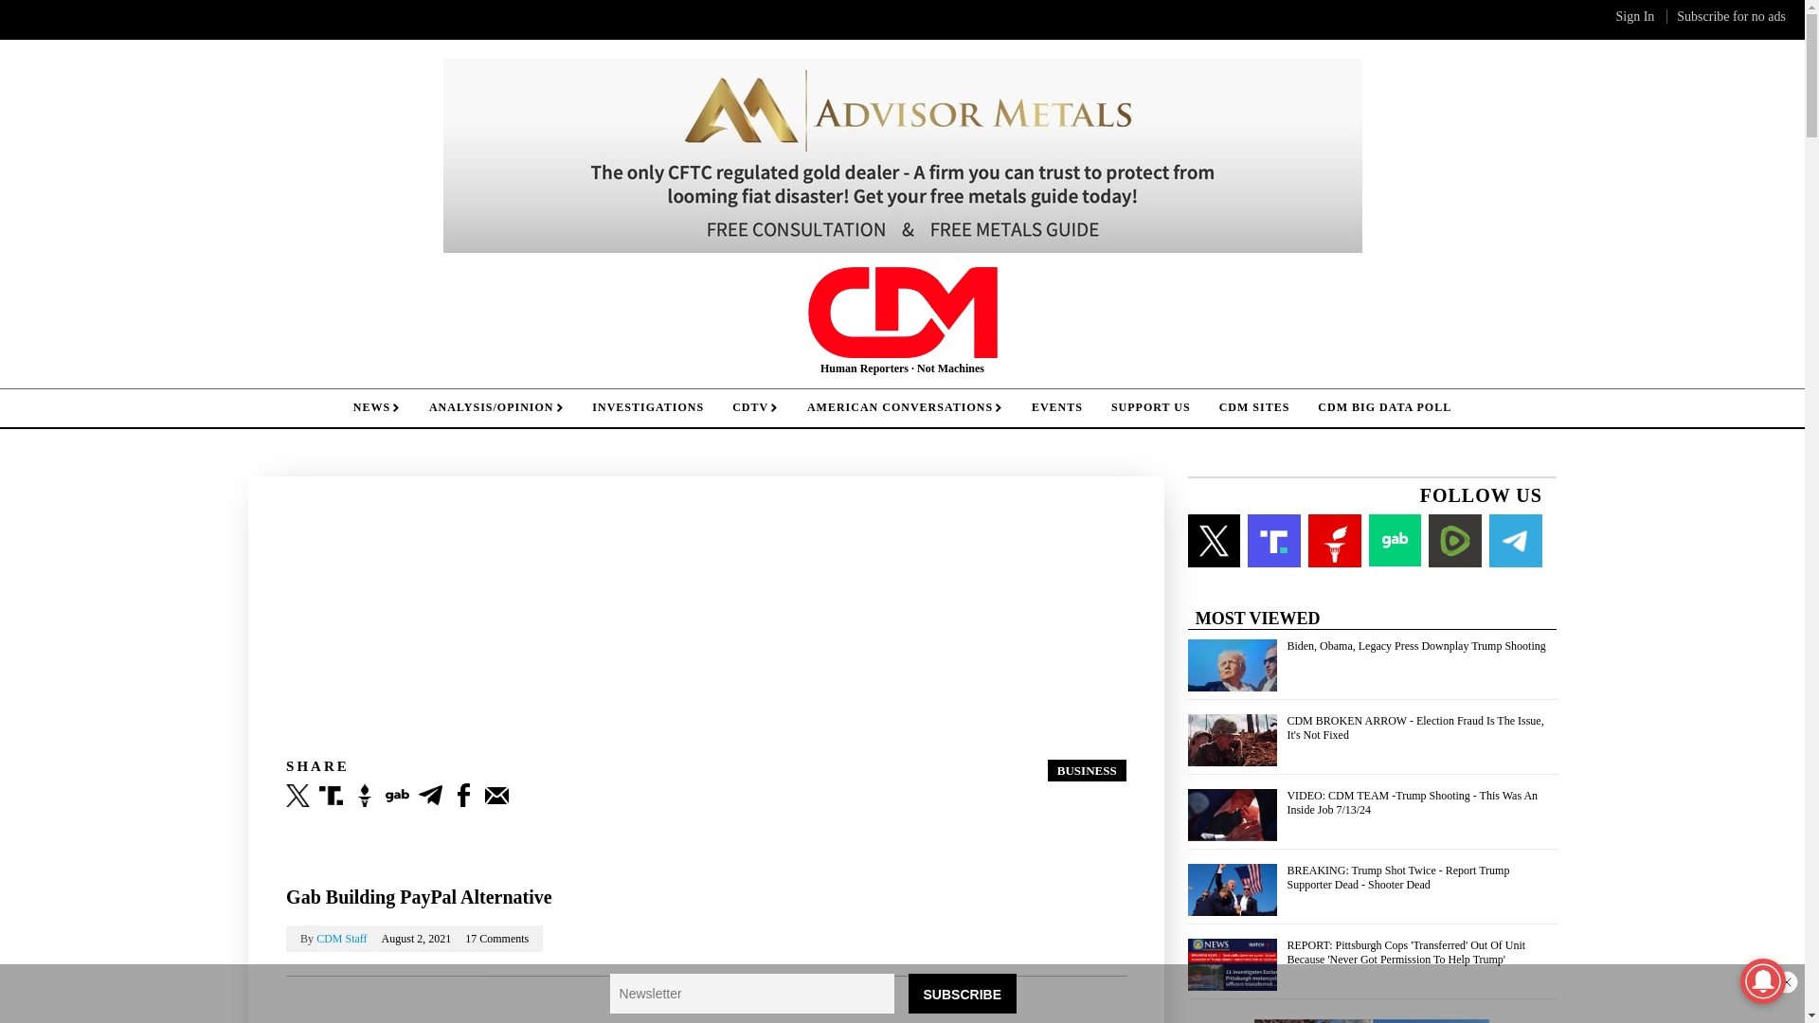 Image resolution: width=1819 pixels, height=1023 pixels. I want to click on AMERICAN CONVERSATIONS, so click(905, 407).